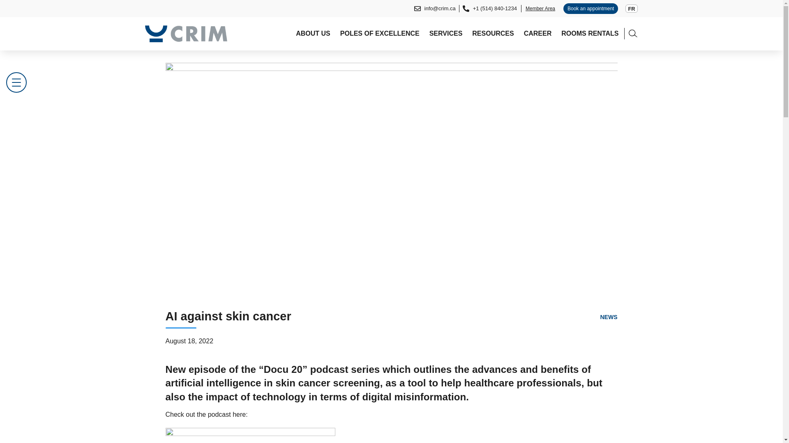 Image resolution: width=789 pixels, height=443 pixels. I want to click on RESOURCES, so click(492, 34).